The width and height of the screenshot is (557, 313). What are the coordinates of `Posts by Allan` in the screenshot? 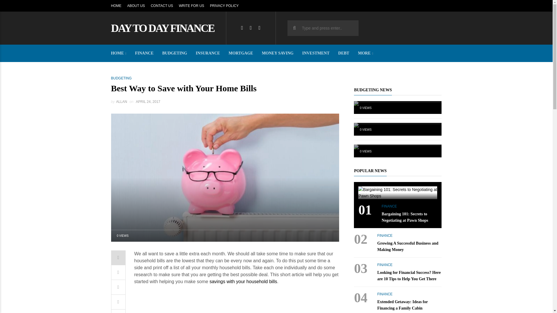 It's located at (121, 101).